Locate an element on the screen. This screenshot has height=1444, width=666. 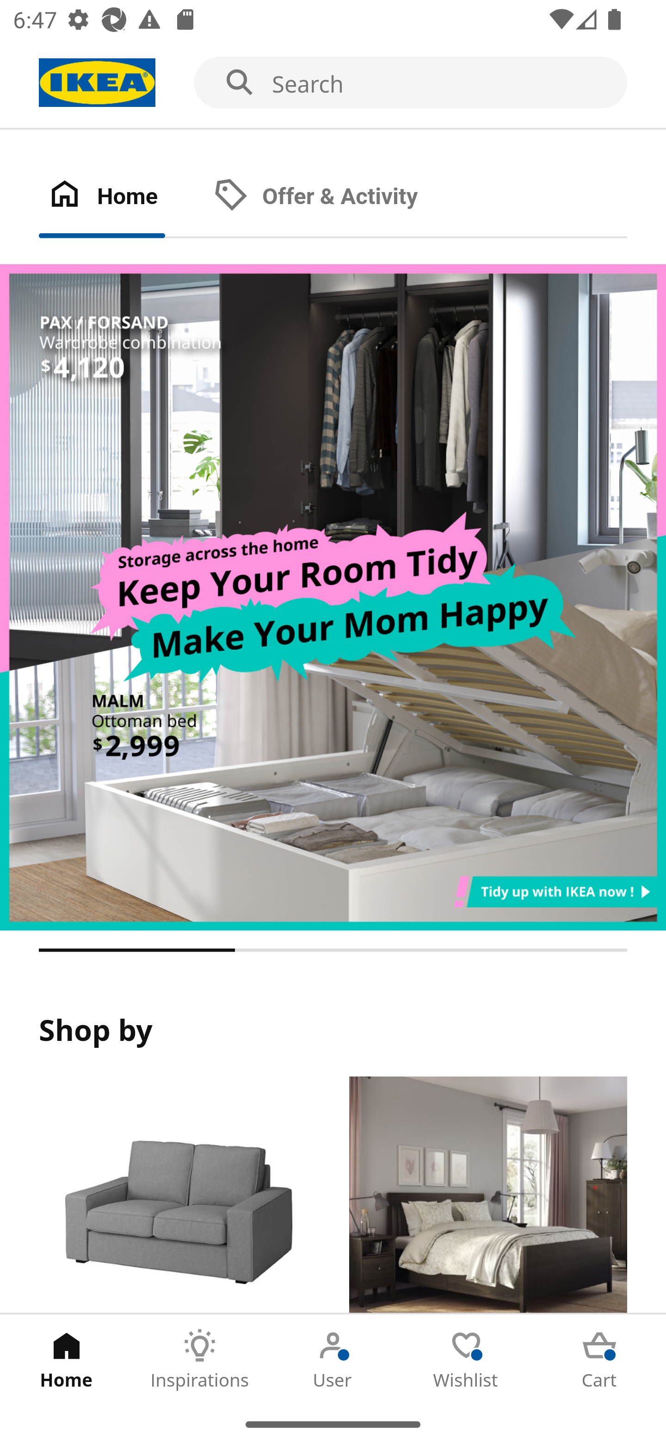
Inspirations
Tab 2 of 5 is located at coordinates (200, 1359).